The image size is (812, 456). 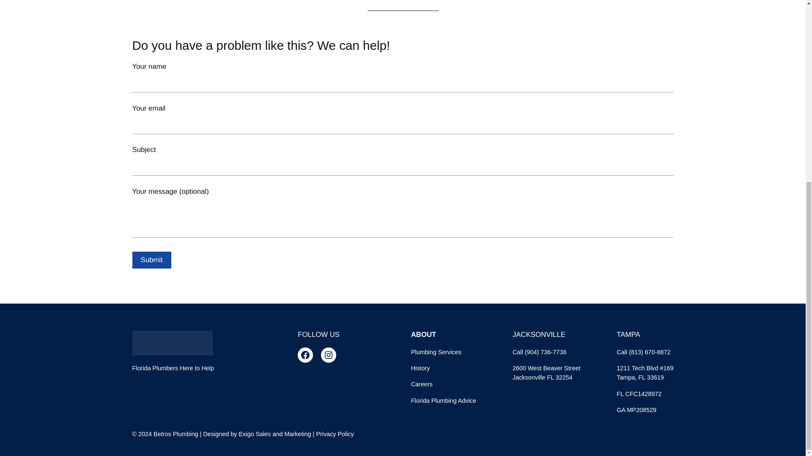 I want to click on Submit, so click(x=151, y=260).